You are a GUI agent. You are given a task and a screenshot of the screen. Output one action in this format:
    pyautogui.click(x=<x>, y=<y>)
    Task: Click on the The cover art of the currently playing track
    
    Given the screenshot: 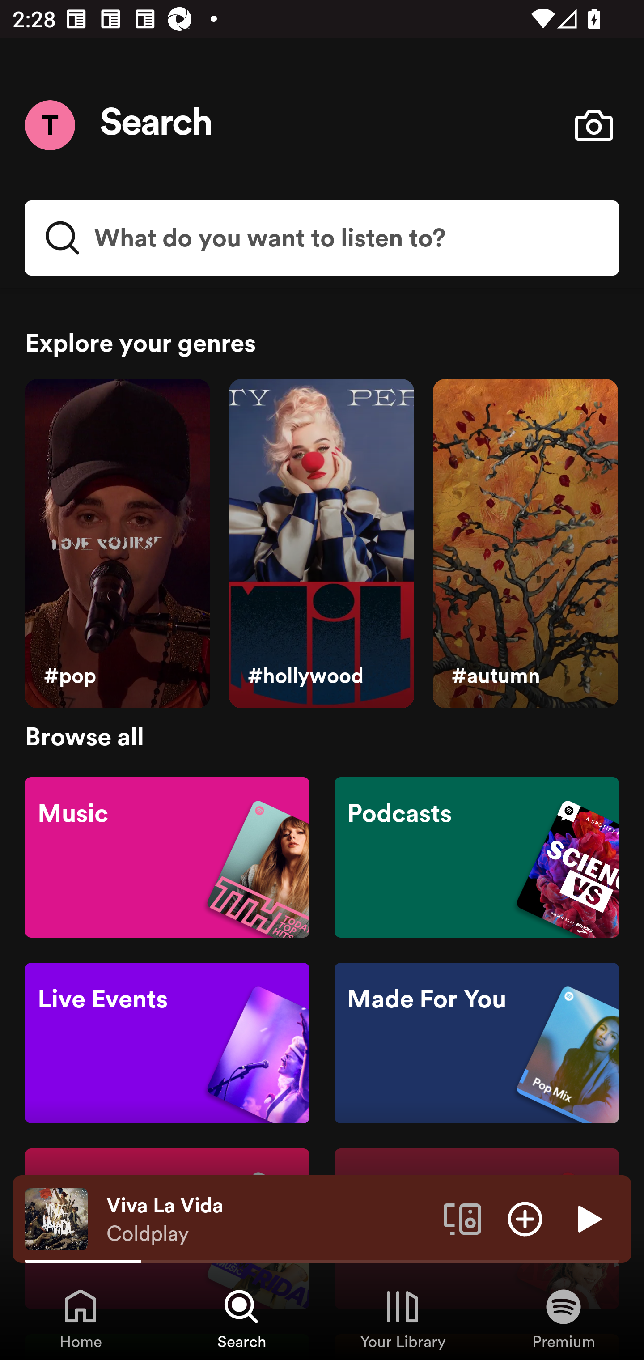 What is the action you would take?
    pyautogui.click(x=56, y=1218)
    